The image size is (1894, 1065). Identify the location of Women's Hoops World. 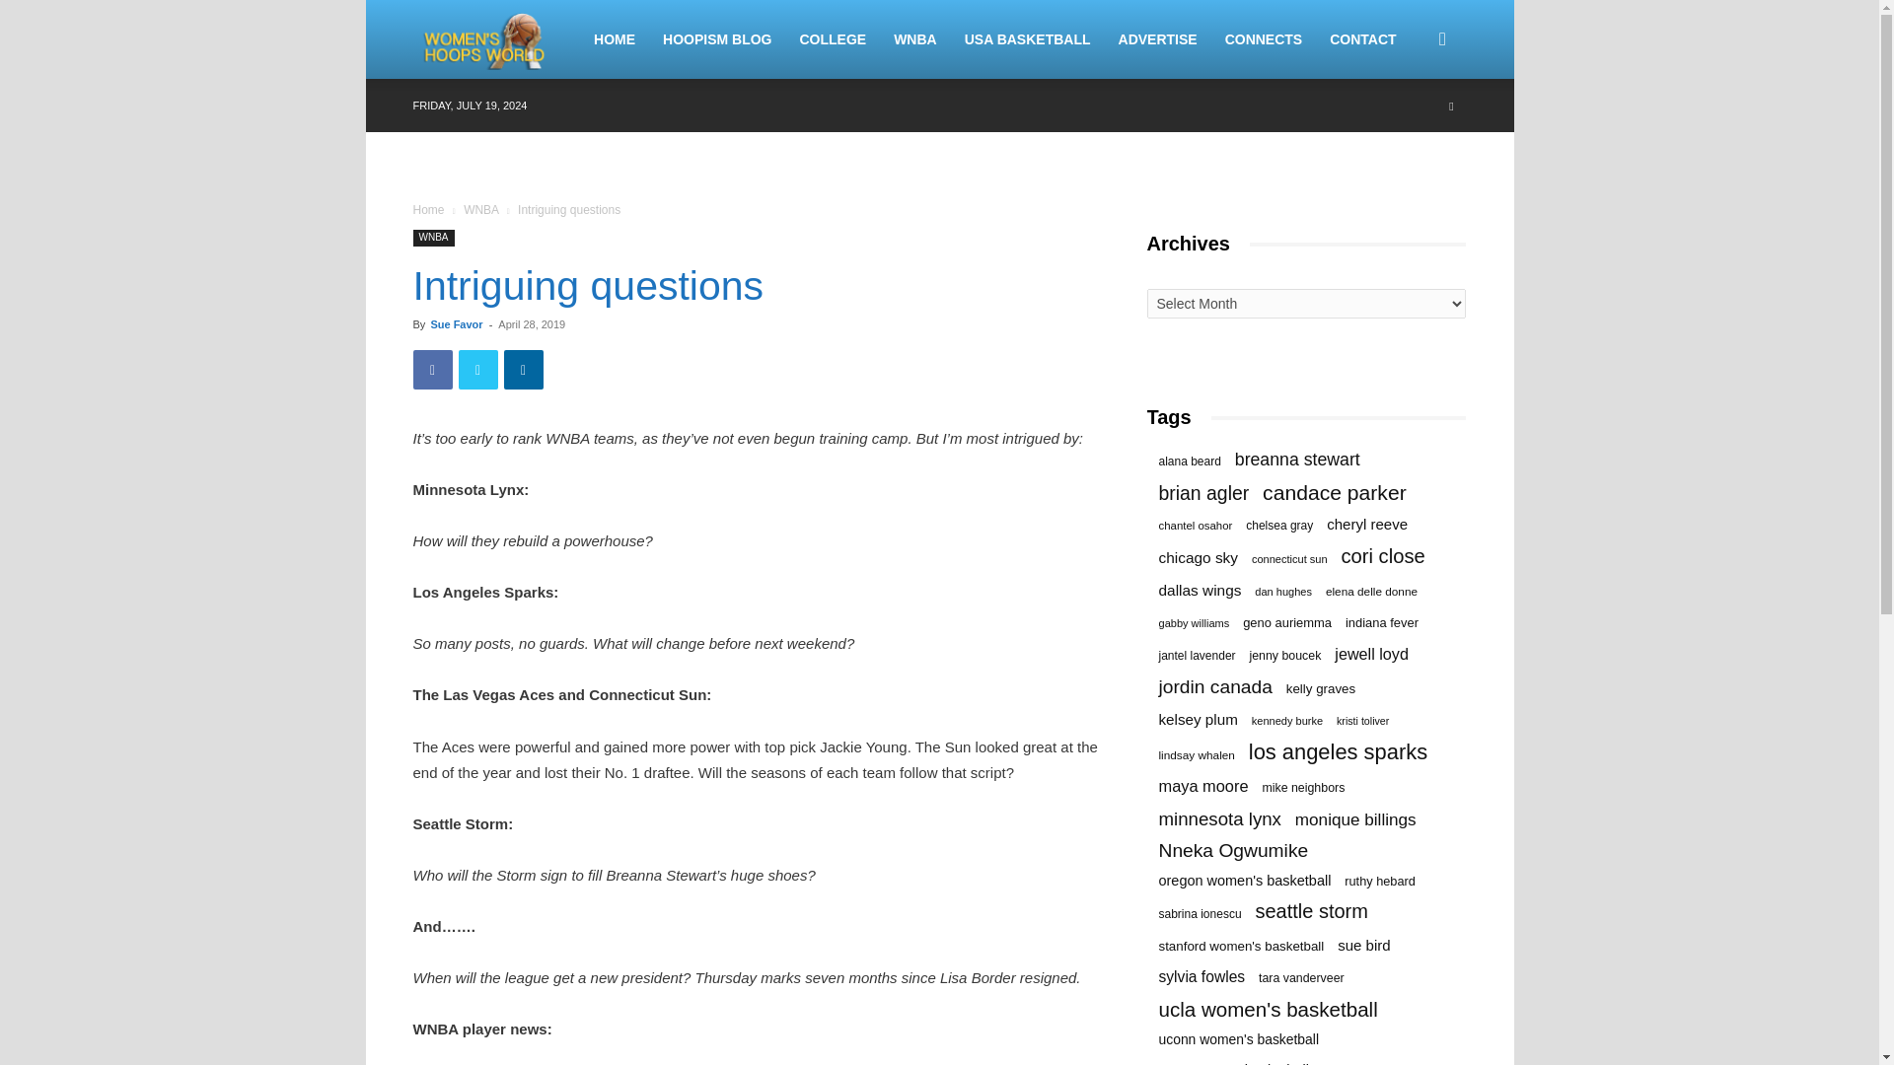
(495, 39).